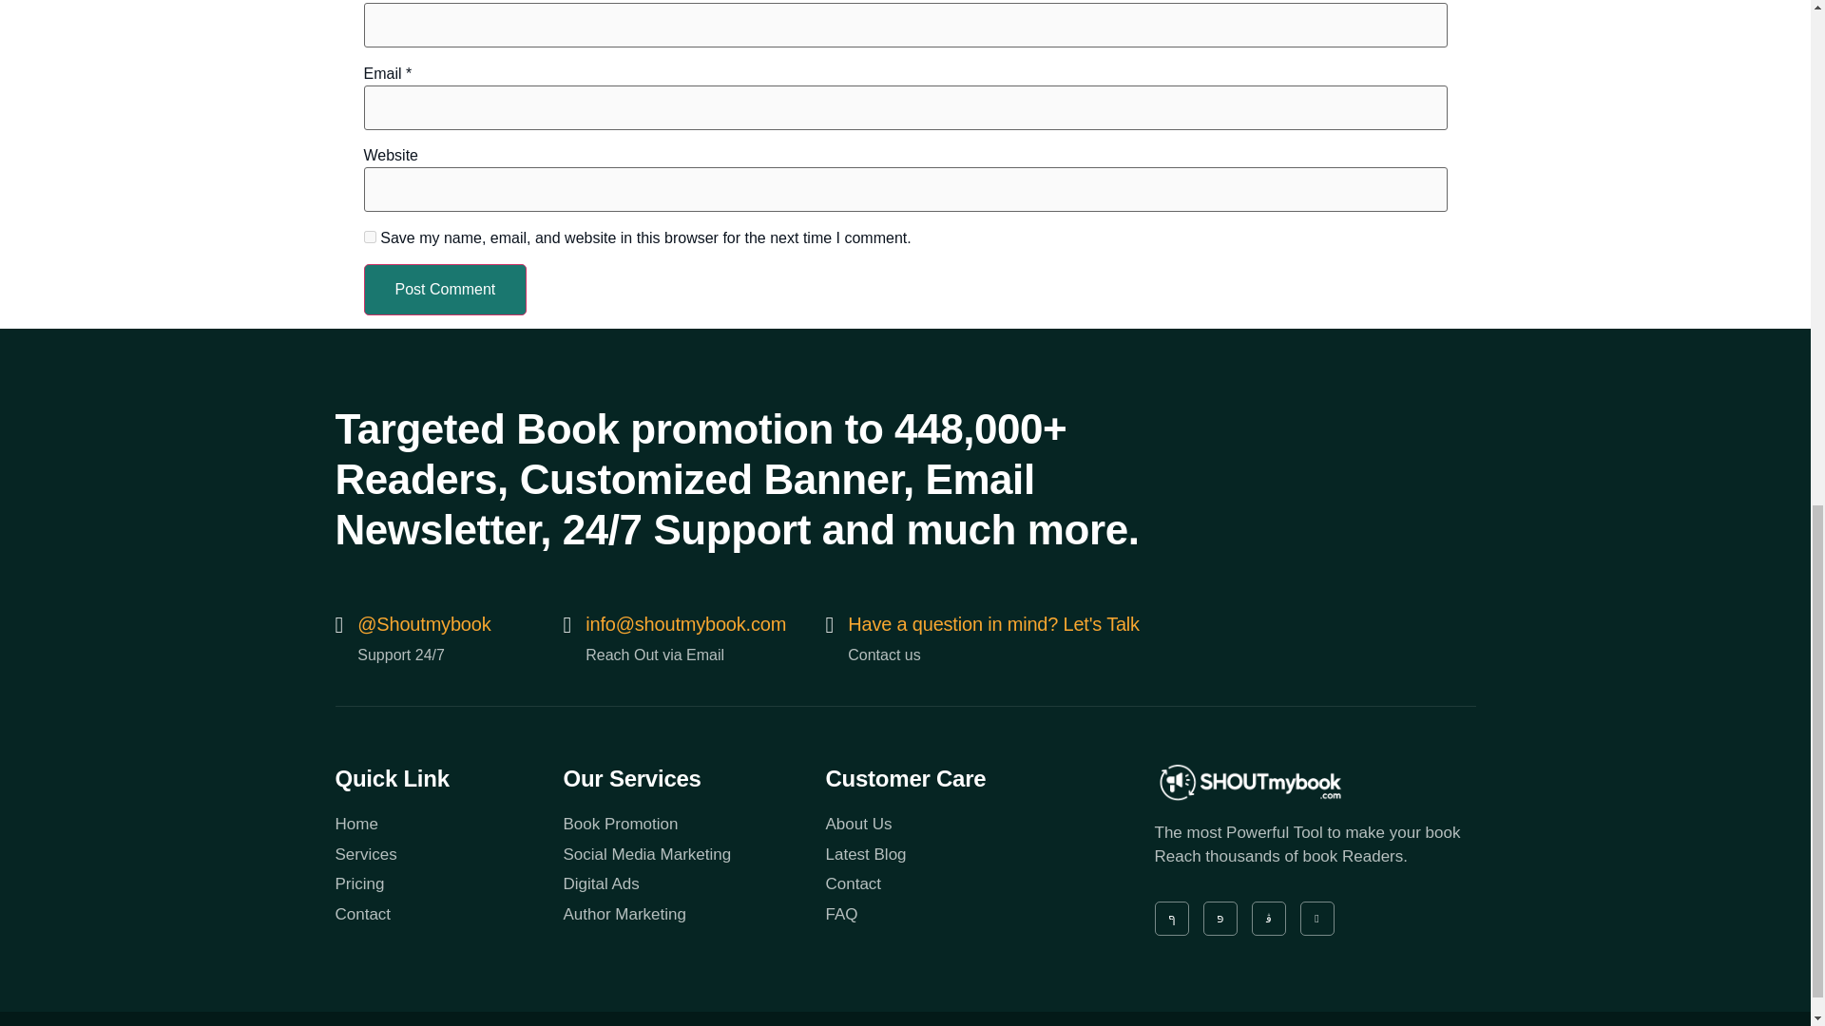  I want to click on Contact, so click(448, 915).